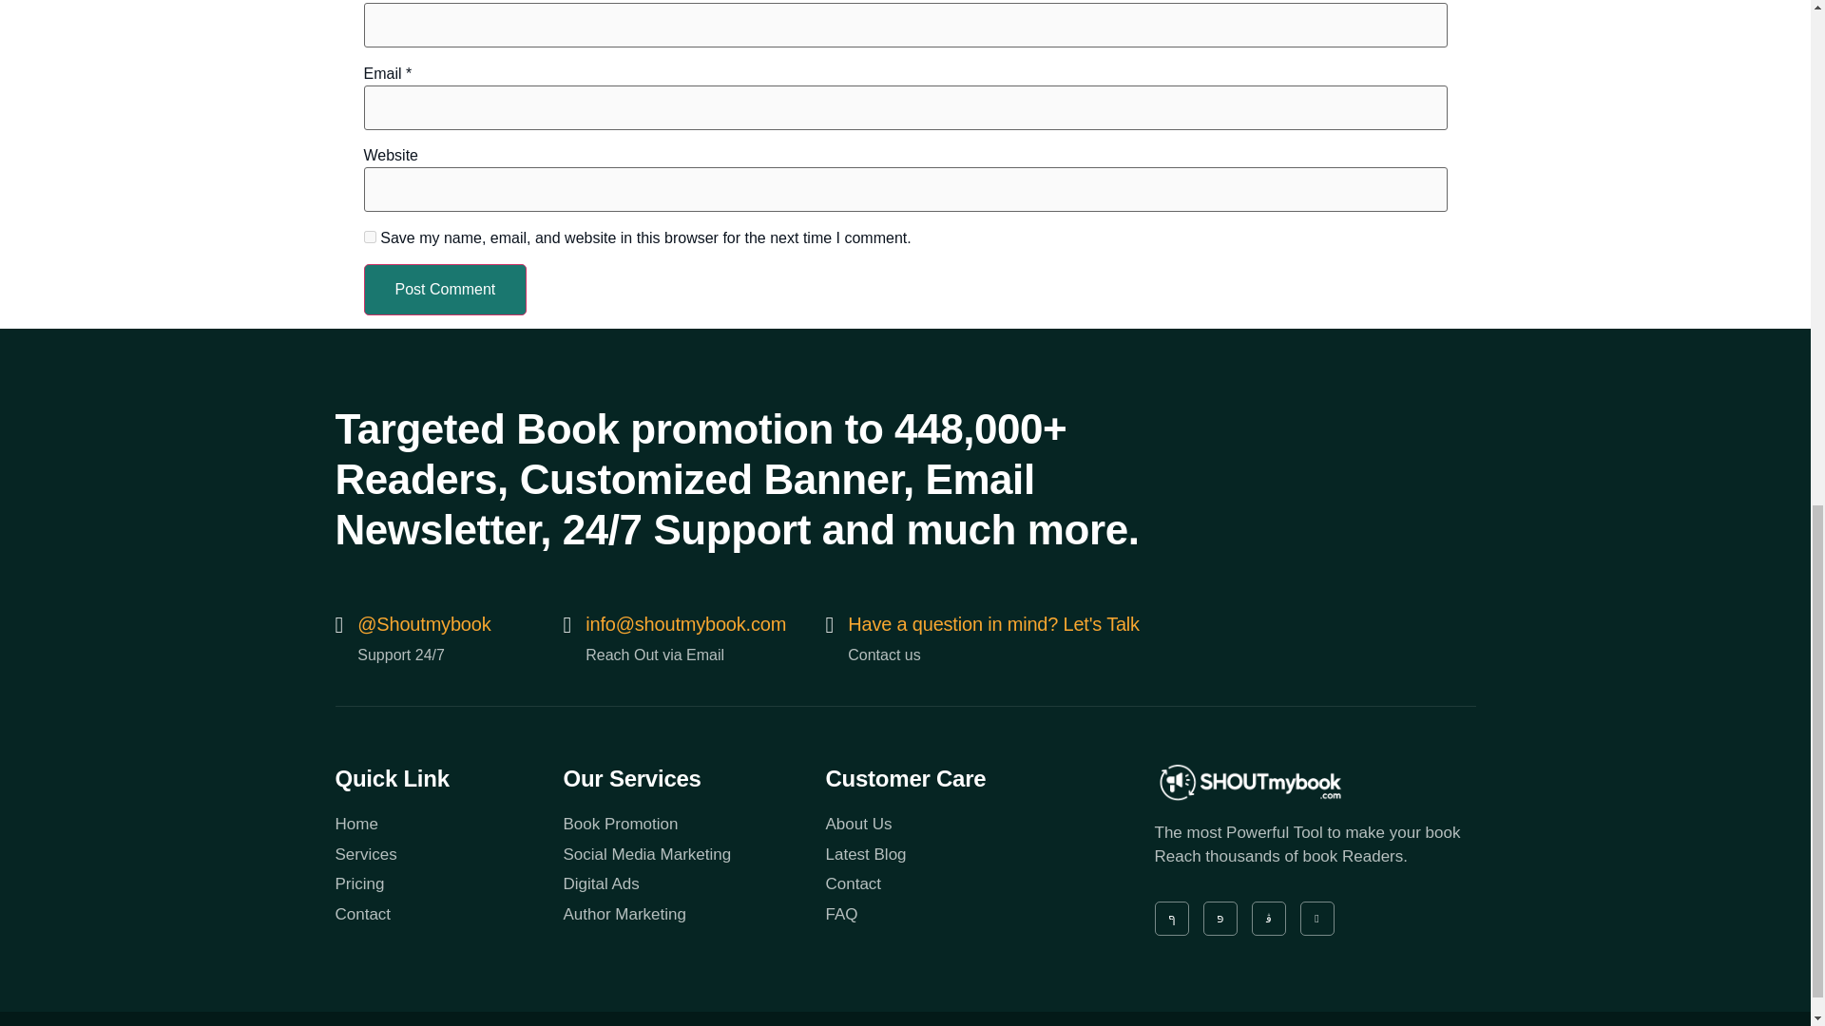  I want to click on Contact, so click(448, 915).